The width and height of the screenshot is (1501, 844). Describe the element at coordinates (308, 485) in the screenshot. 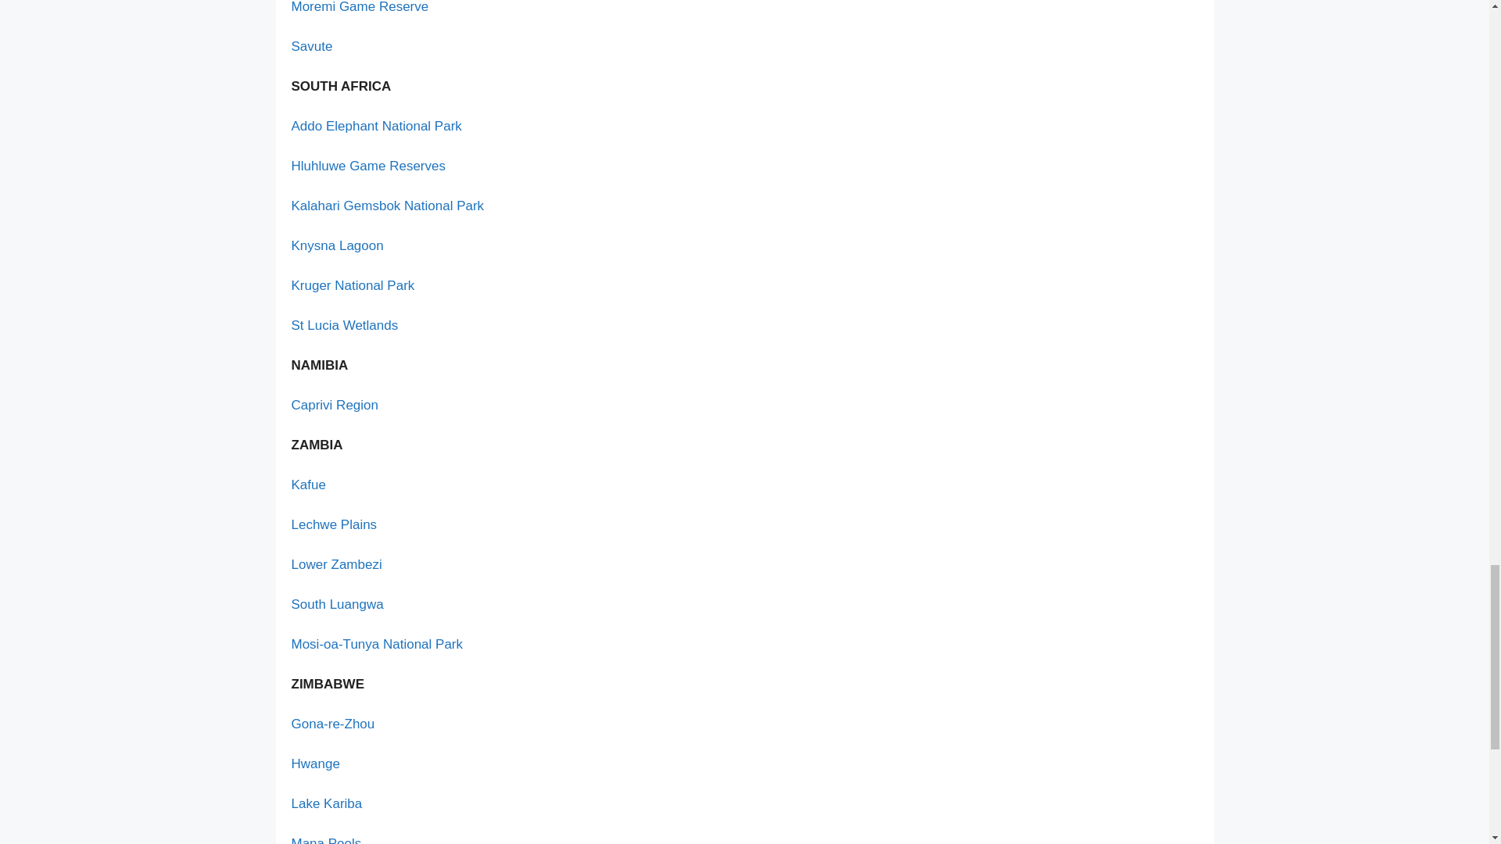

I see `Kafue` at that location.